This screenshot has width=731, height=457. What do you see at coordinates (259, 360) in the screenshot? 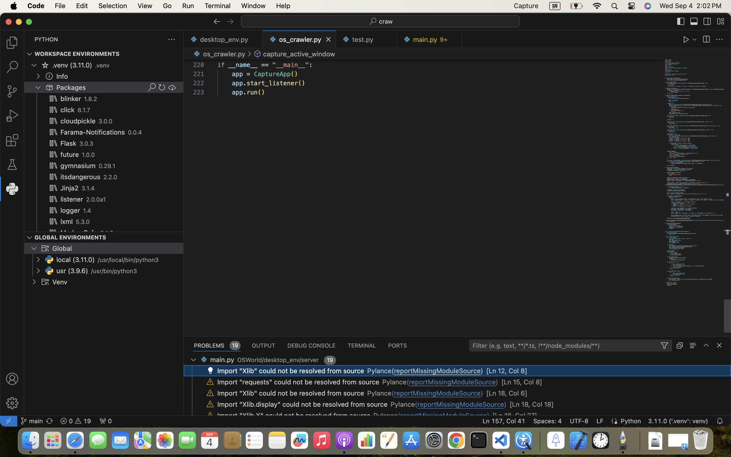
I see `OSWorld/desktop_env/server main.py ` at bounding box center [259, 360].